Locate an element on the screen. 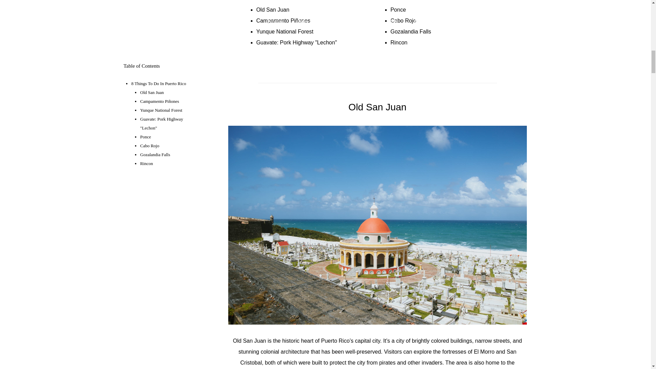 This screenshot has height=369, width=656. Cabo Rojo is located at coordinates (403, 20).